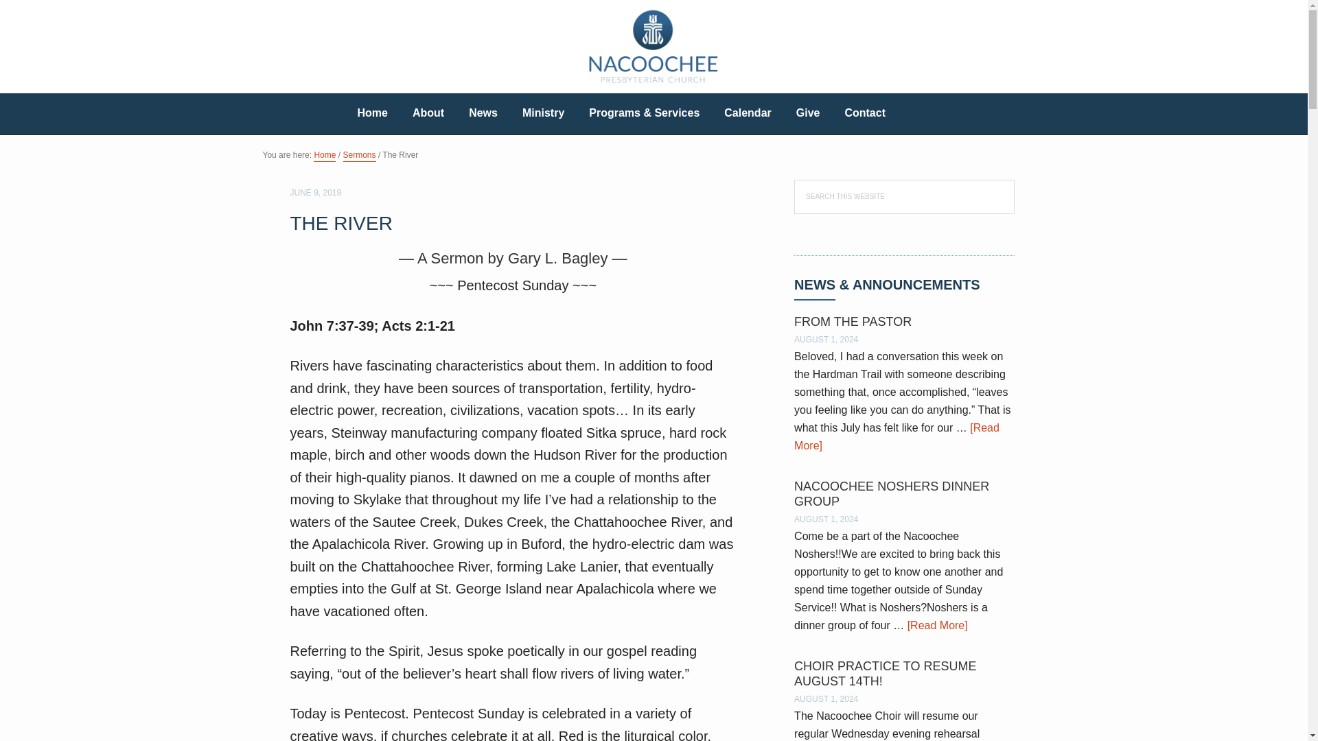  I want to click on News, so click(483, 114).